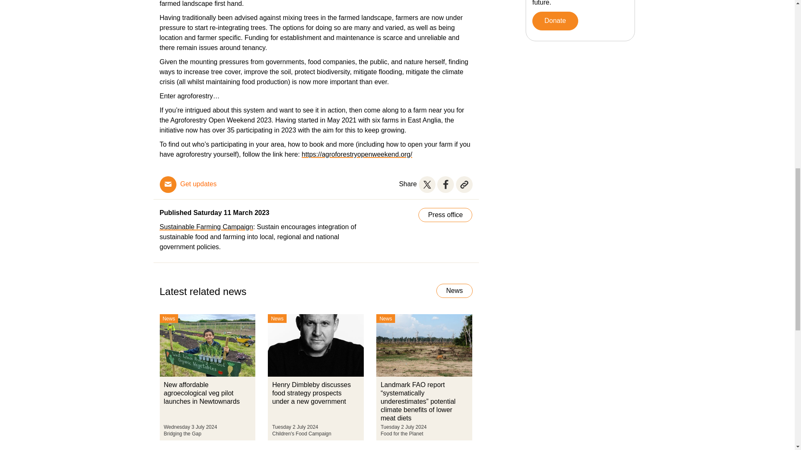  Describe the element at coordinates (446, 185) in the screenshot. I see `Facebook` at that location.